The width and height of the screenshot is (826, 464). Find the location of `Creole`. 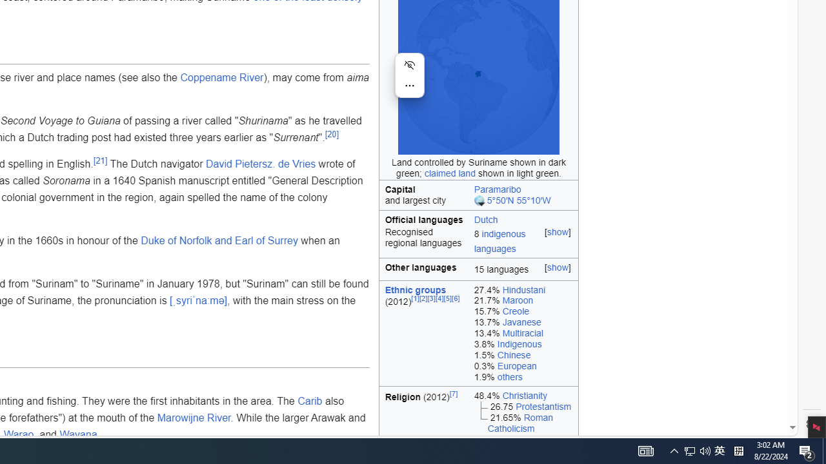

Creole is located at coordinates (516, 311).